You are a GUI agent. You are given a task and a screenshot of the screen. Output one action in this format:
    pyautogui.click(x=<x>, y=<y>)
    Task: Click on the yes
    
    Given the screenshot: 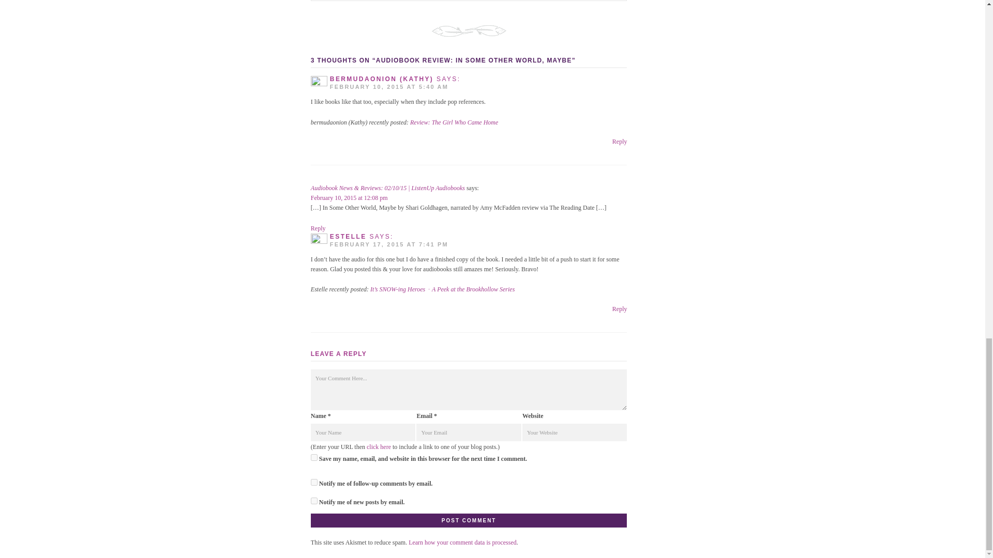 What is the action you would take?
    pyautogui.click(x=314, y=458)
    